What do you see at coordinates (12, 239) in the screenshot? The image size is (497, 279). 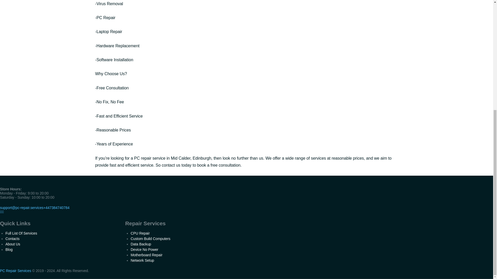 I see `Contacts` at bounding box center [12, 239].